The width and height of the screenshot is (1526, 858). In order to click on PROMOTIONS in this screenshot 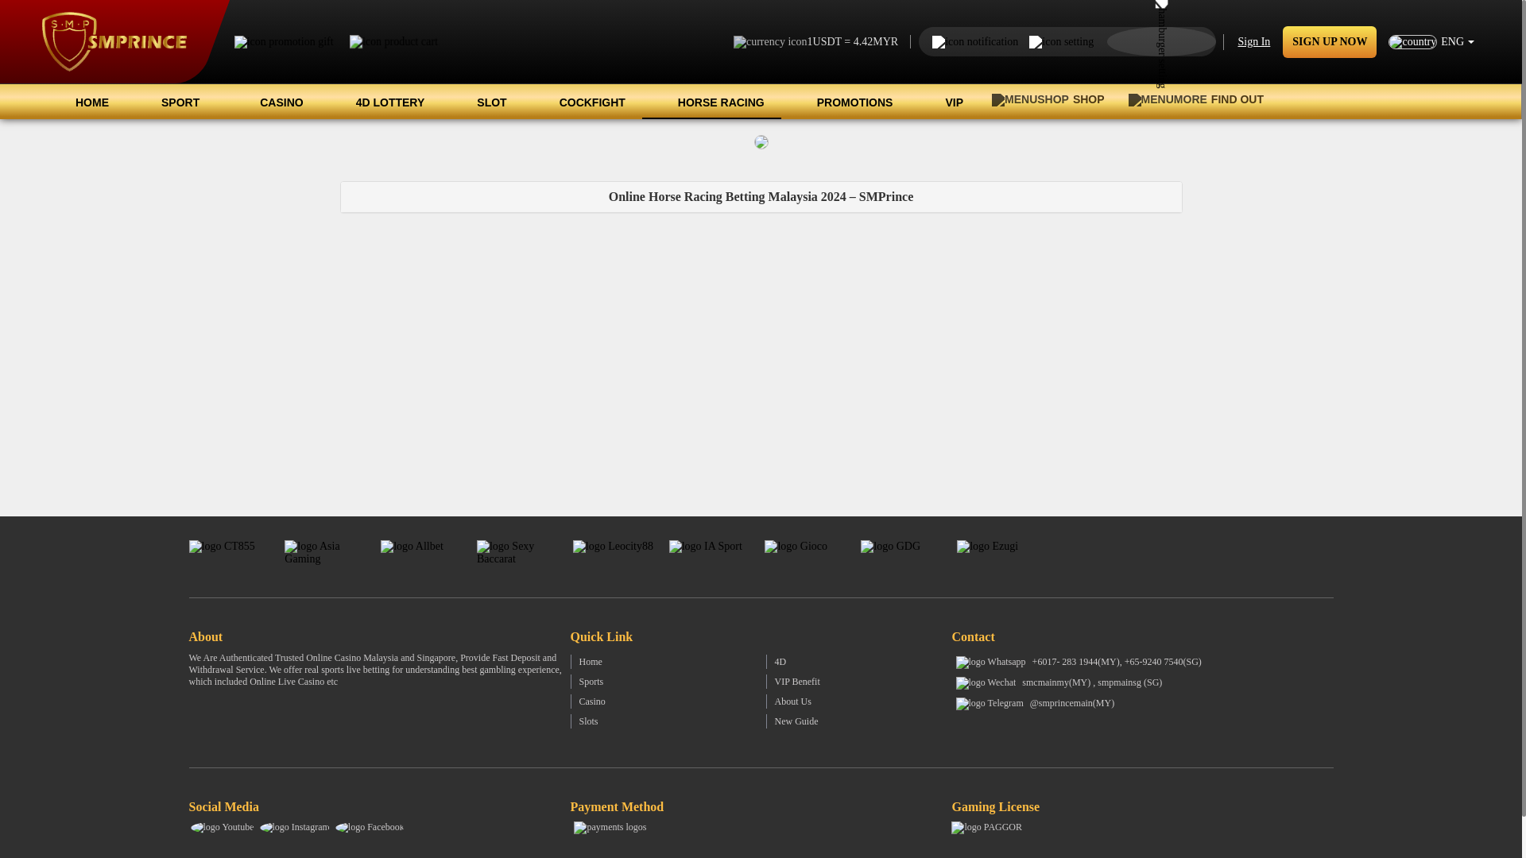, I will do `click(846, 102)`.